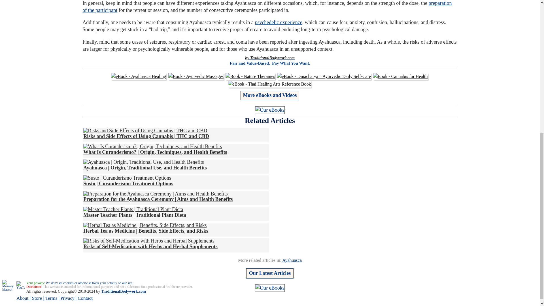  Describe the element at coordinates (250, 76) in the screenshot. I see `Book - Nature Therapies` at that location.